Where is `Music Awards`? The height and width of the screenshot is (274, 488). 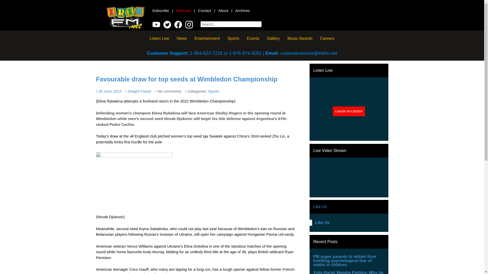 Music Awards is located at coordinates (300, 38).